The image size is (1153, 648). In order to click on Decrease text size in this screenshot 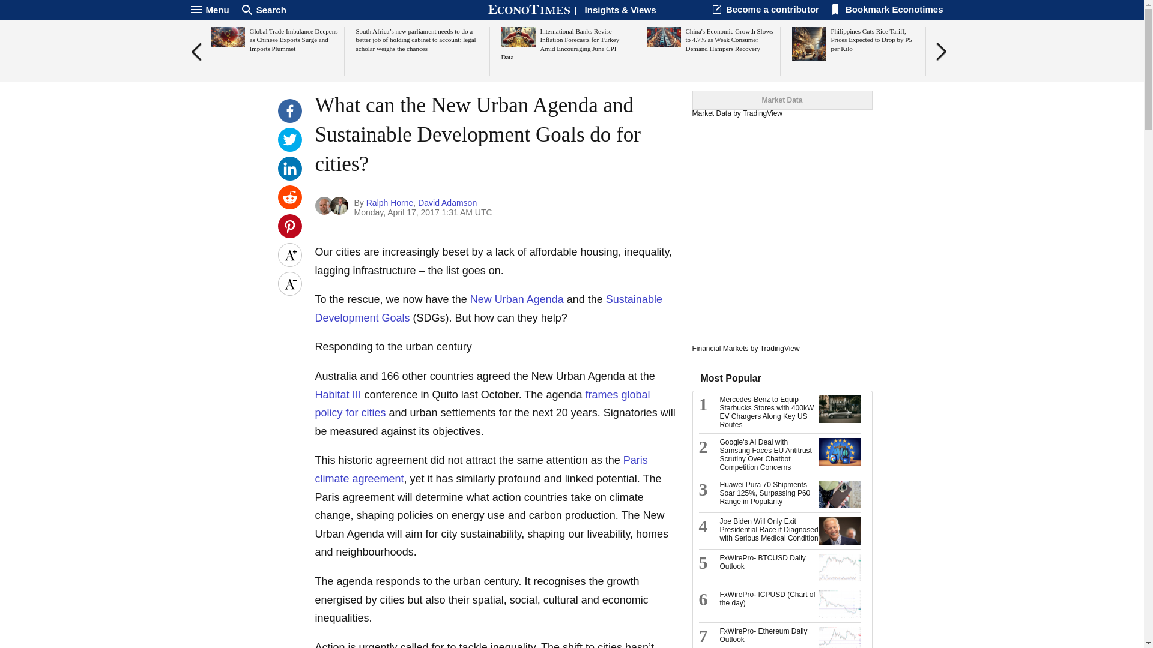, I will do `click(289, 283)`.